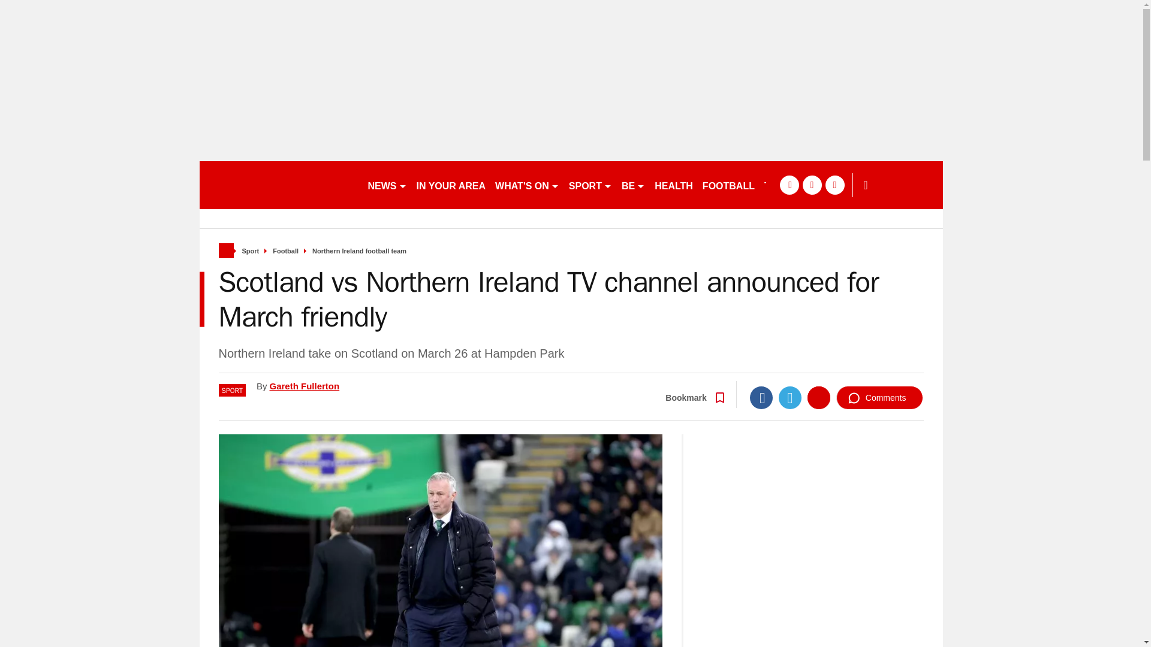  Describe the element at coordinates (812, 185) in the screenshot. I see `twitter` at that location.